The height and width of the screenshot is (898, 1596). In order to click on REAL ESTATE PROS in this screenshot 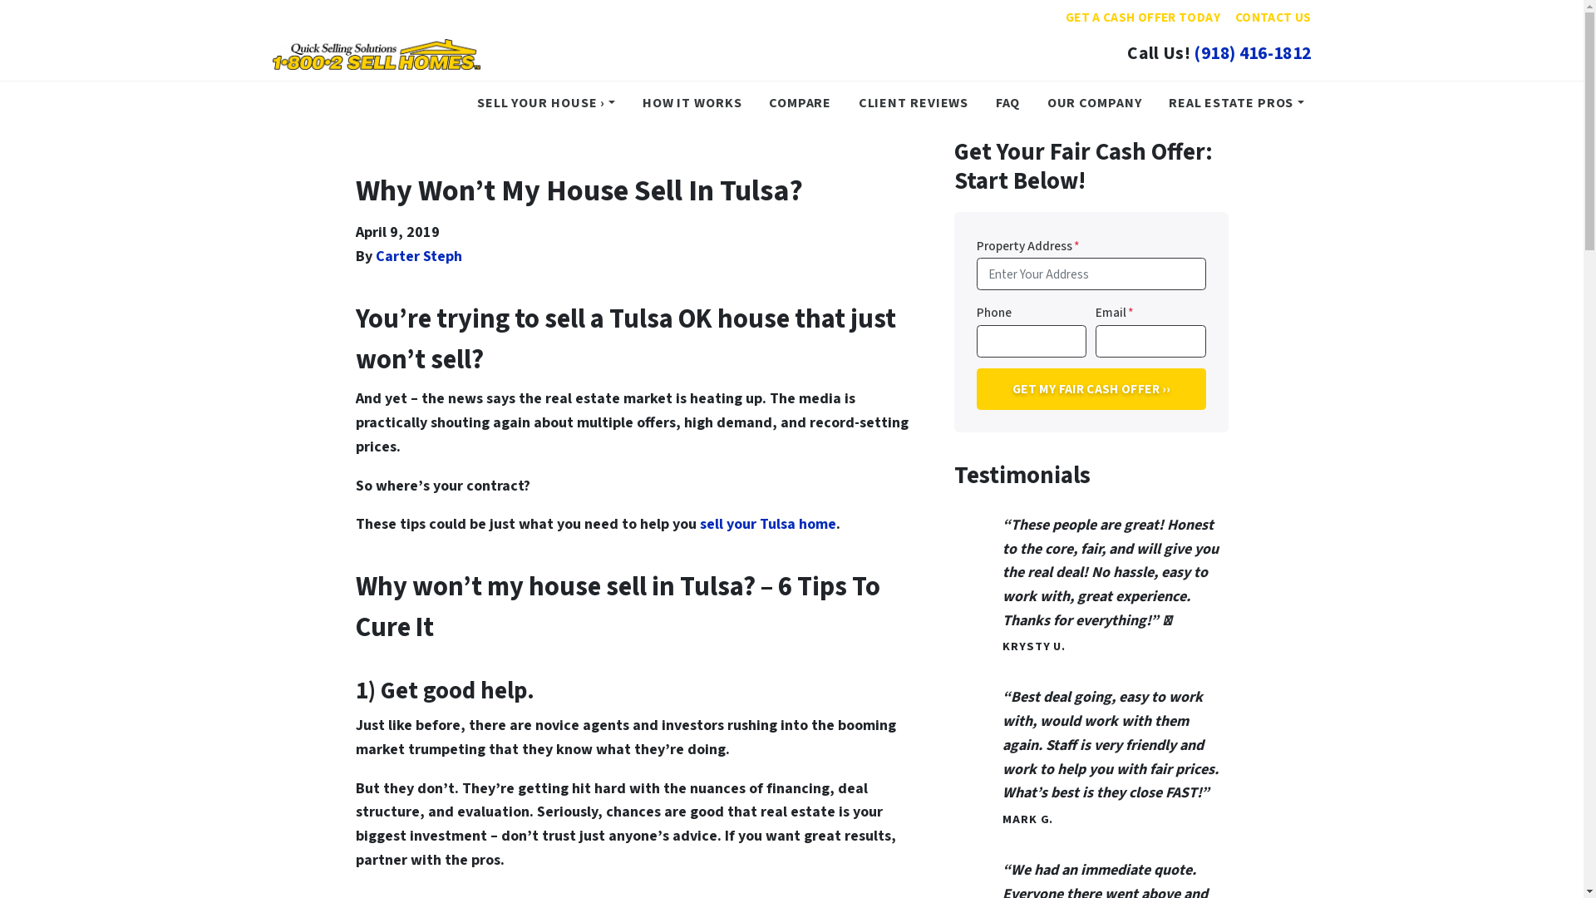, I will do `click(1237, 103)`.